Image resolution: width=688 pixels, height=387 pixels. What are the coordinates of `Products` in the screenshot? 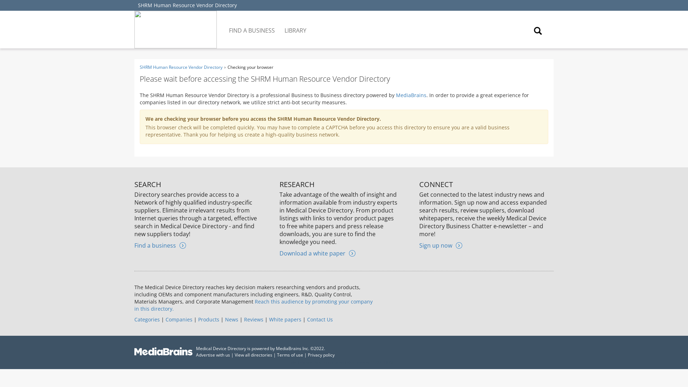 It's located at (209, 319).